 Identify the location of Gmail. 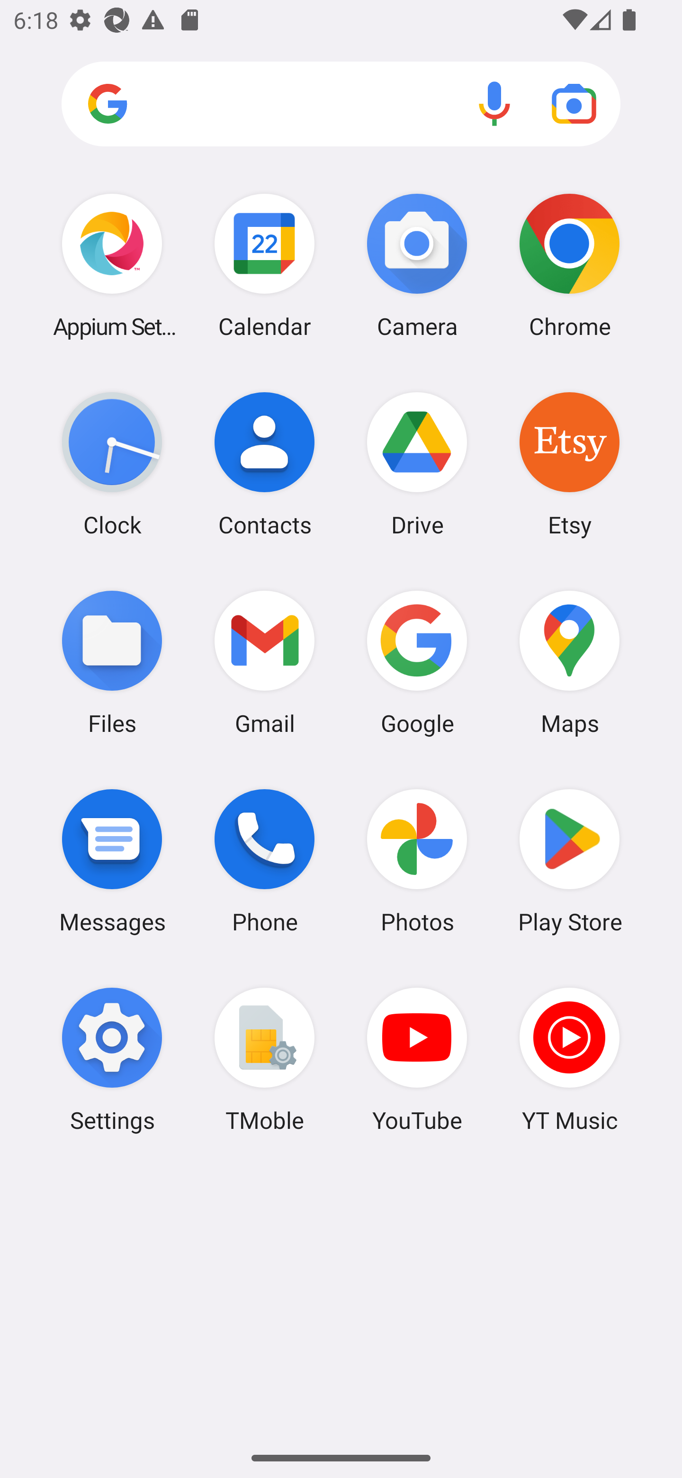
(264, 662).